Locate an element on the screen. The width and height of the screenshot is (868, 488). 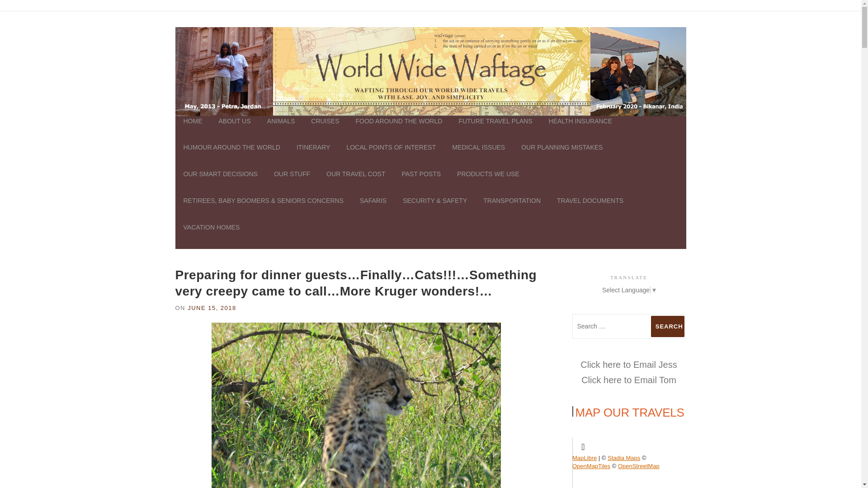
MEDICAL ISSUES is located at coordinates (478, 155).